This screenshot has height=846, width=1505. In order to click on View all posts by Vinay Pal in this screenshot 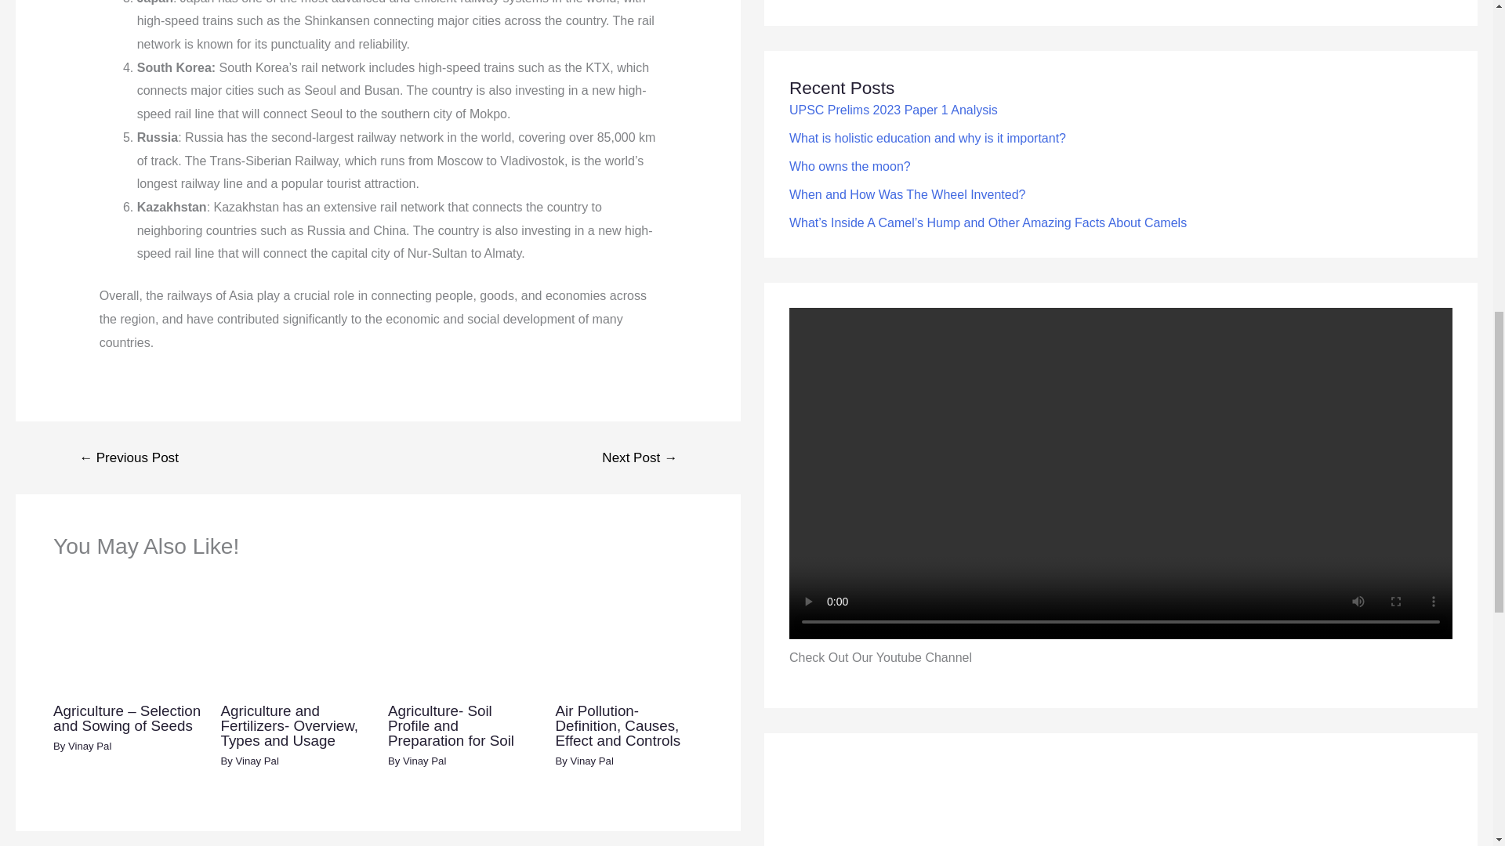, I will do `click(591, 761)`.